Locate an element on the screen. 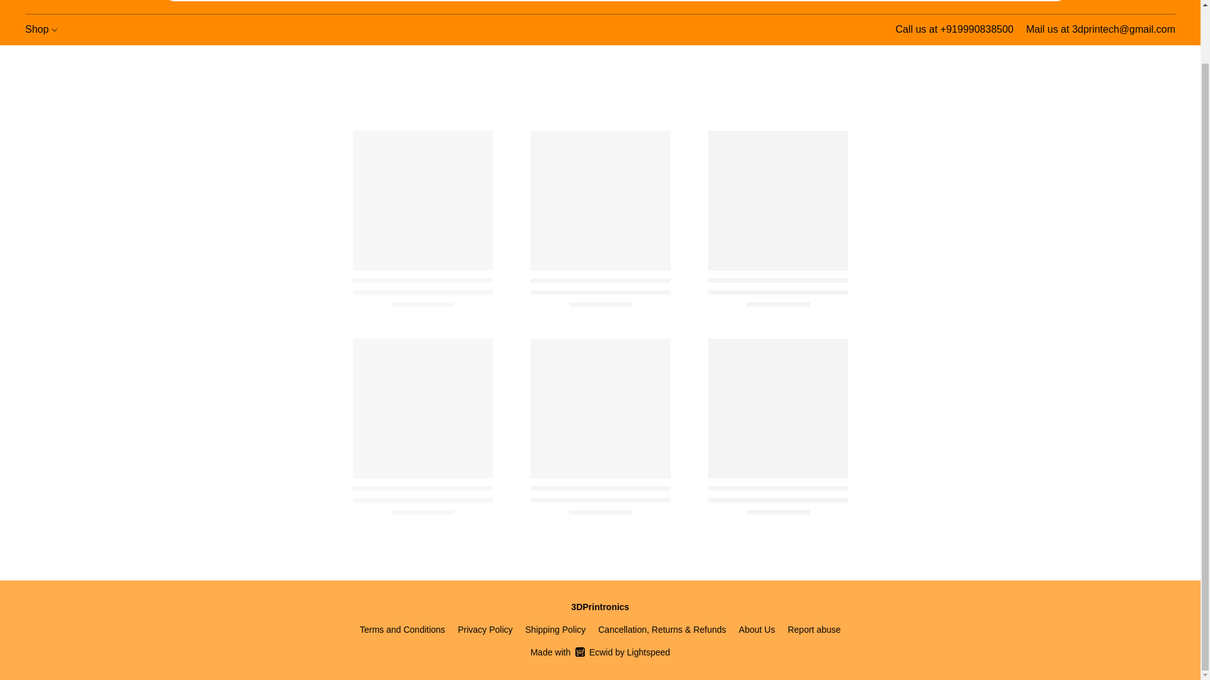 This screenshot has width=1210, height=680. Privacy Policy is located at coordinates (484, 630).